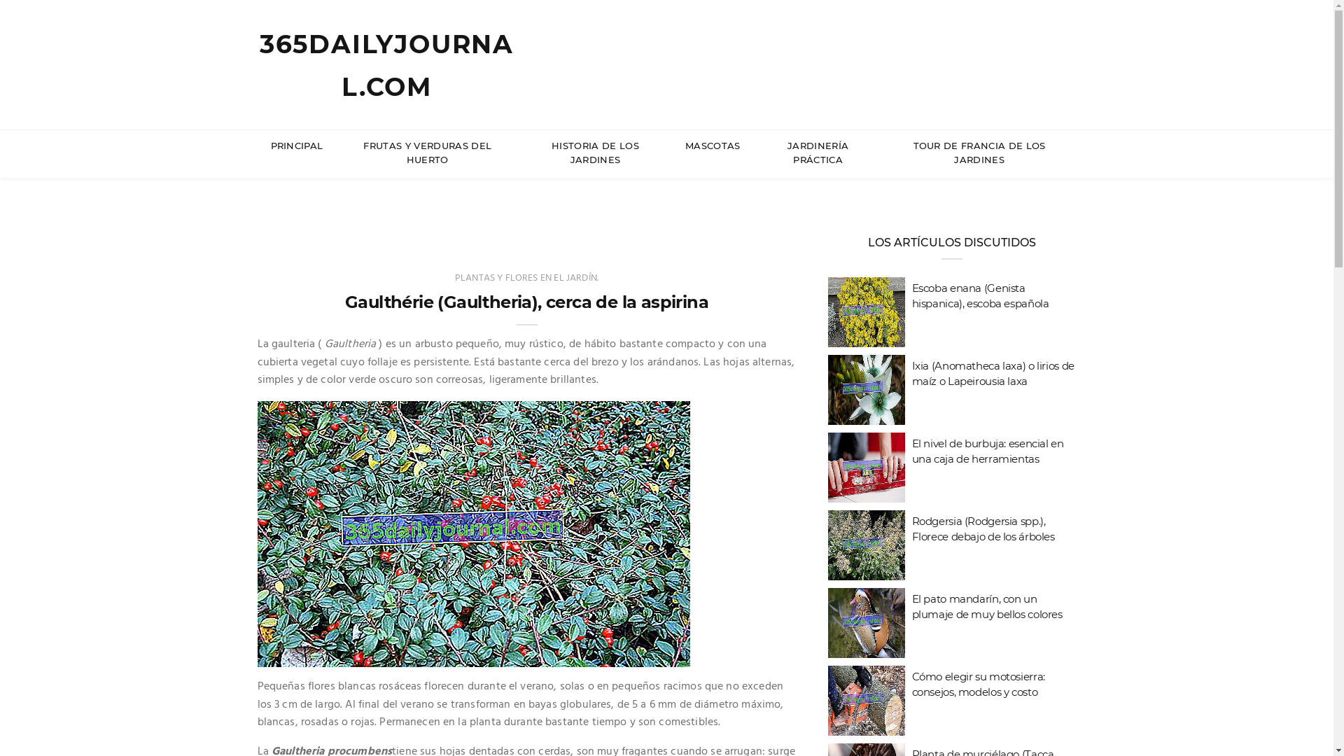 The width and height of the screenshot is (1344, 756). What do you see at coordinates (427, 153) in the screenshot?
I see `FRUTAS Y VERDURAS DEL HUERTO` at bounding box center [427, 153].